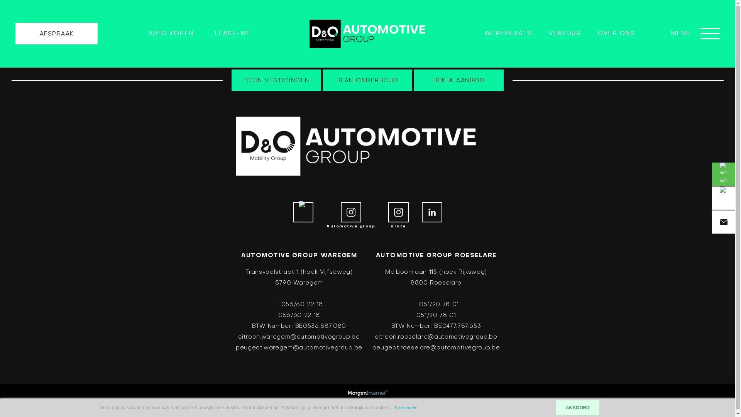 This screenshot has height=417, width=741. What do you see at coordinates (436, 310) in the screenshot?
I see `T 051/20 78 01
051/20 78 01` at bounding box center [436, 310].